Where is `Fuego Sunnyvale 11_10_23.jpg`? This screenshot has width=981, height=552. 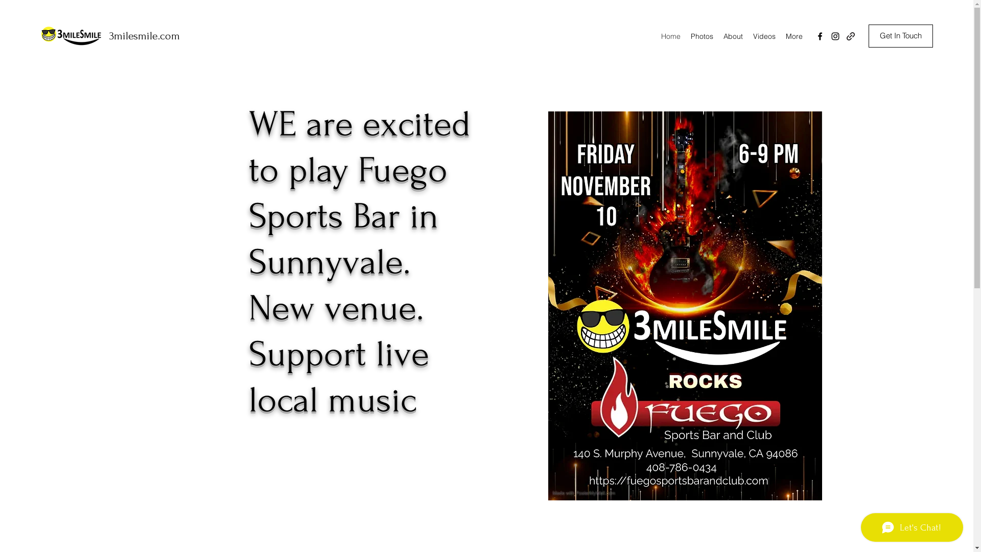
Fuego Sunnyvale 11_10_23.jpg is located at coordinates (685, 306).